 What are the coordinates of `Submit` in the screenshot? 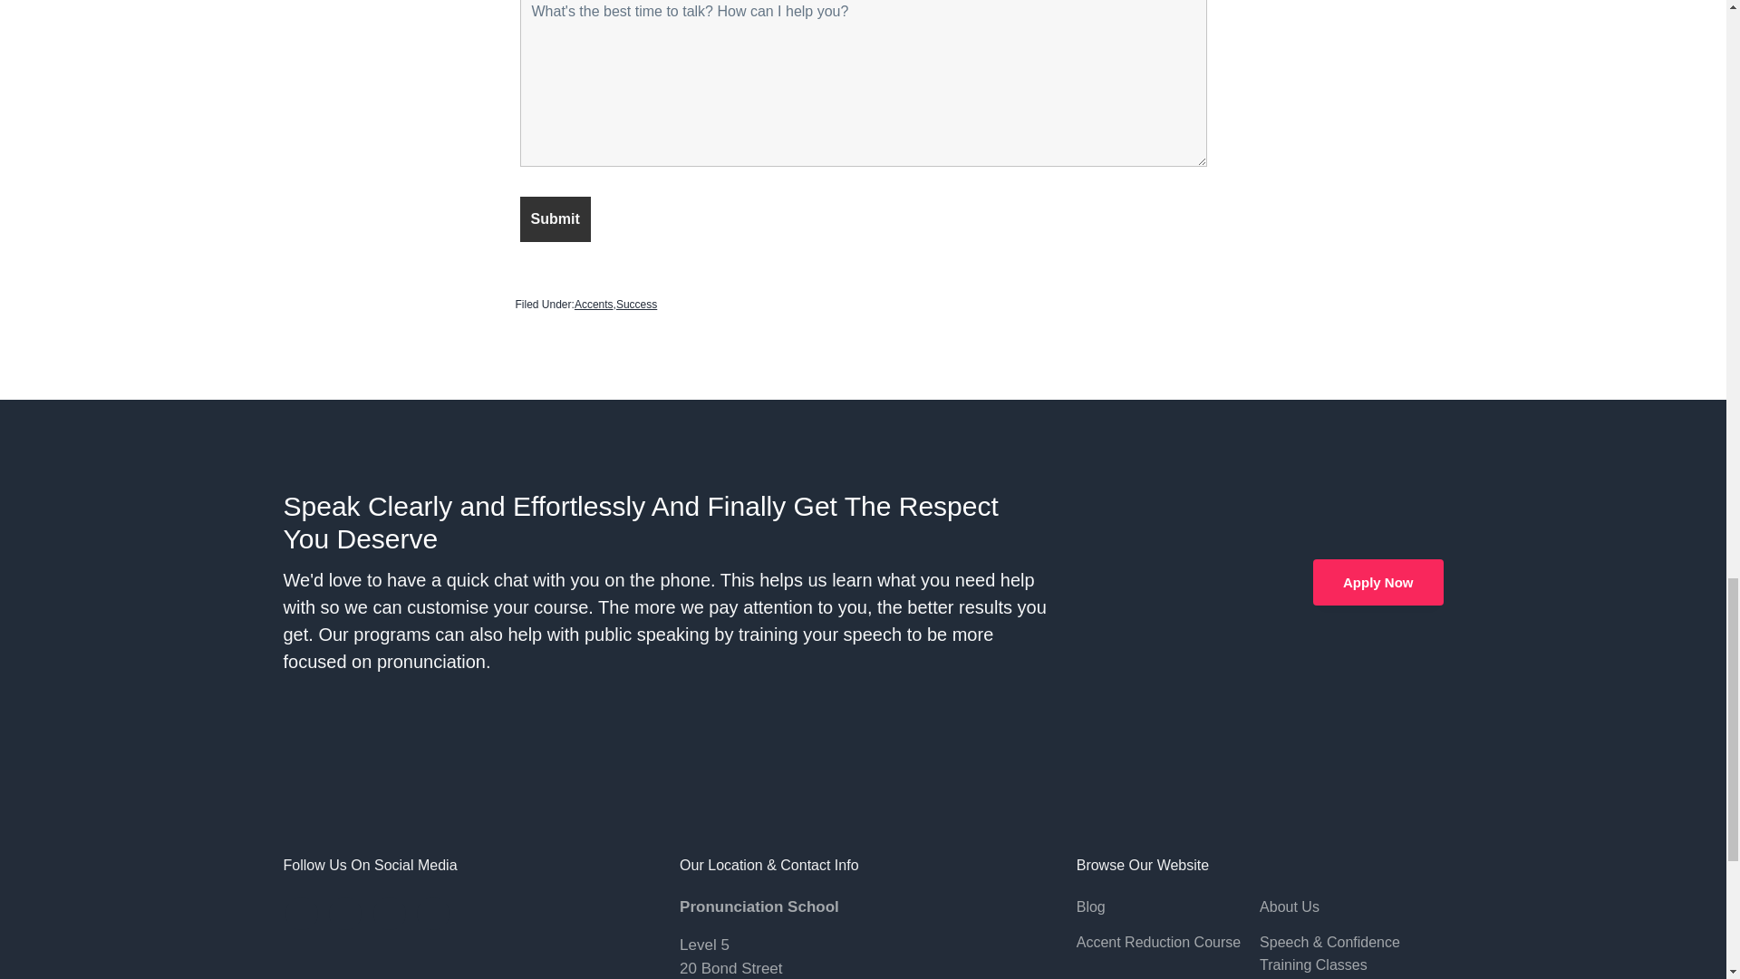 It's located at (556, 218).